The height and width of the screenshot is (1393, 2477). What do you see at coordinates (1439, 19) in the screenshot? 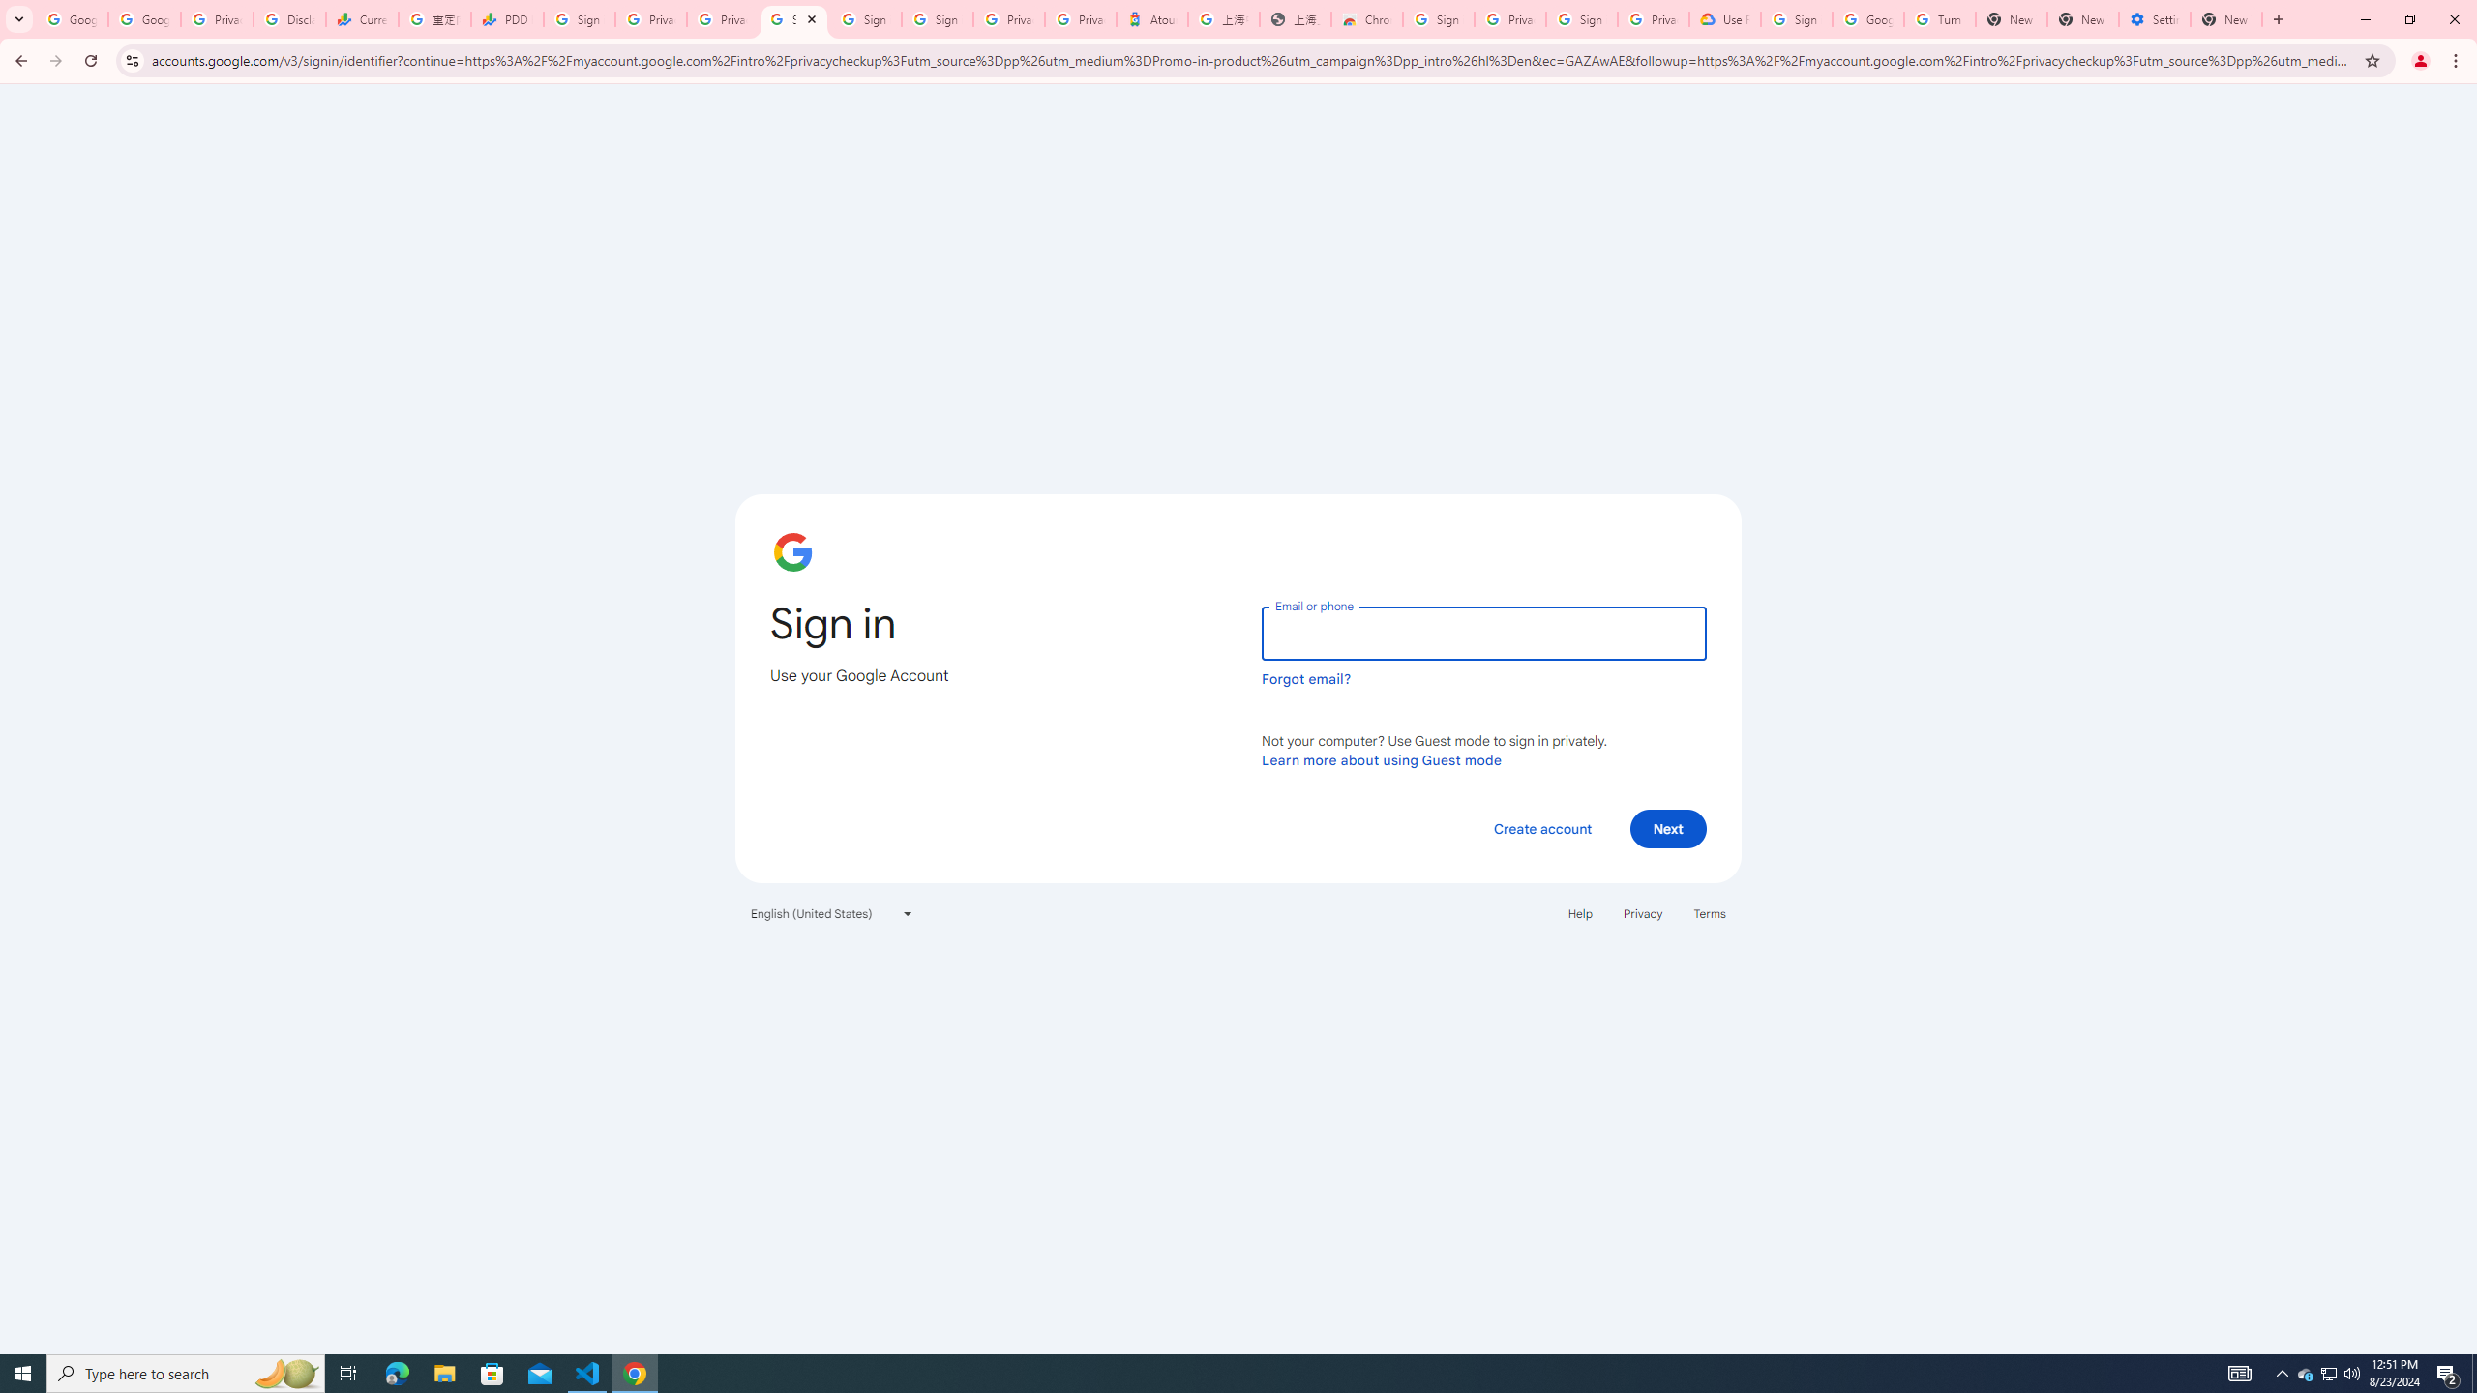
I see `Sign in - Google Accounts` at bounding box center [1439, 19].